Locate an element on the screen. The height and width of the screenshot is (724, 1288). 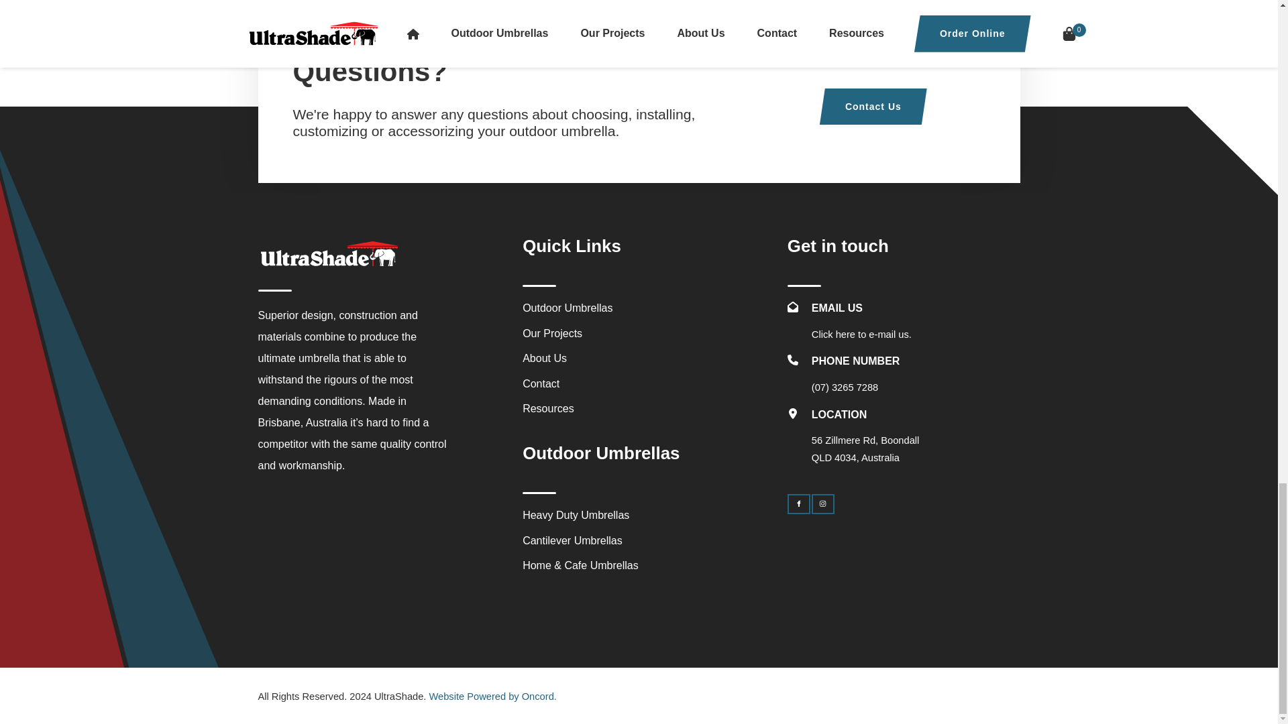
Outdoor Umbrellas is located at coordinates (568, 308).